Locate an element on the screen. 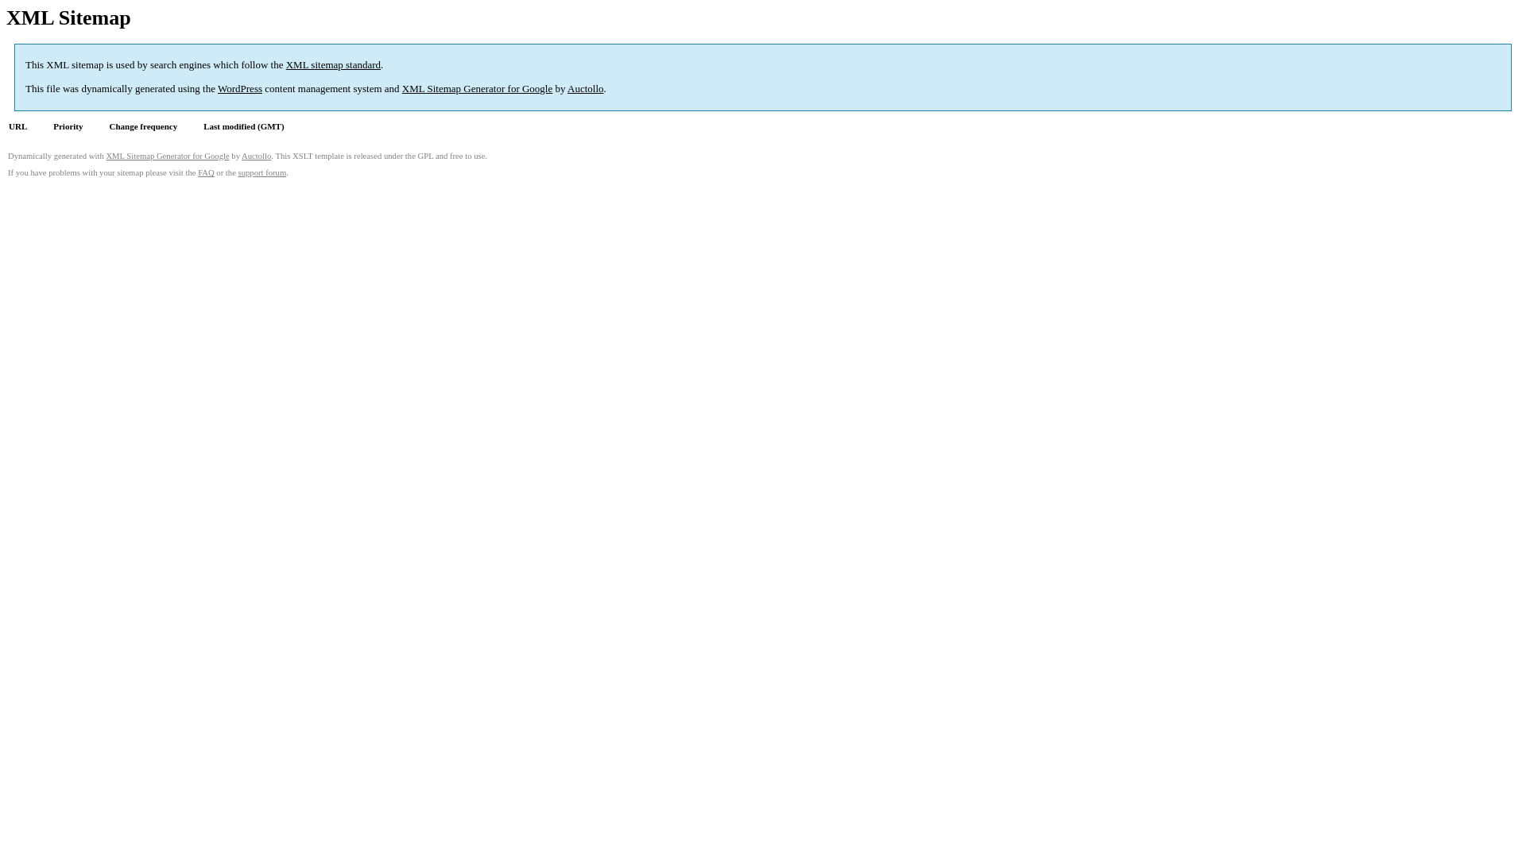 The height and width of the screenshot is (858, 1526). WordPress is located at coordinates (240, 89).